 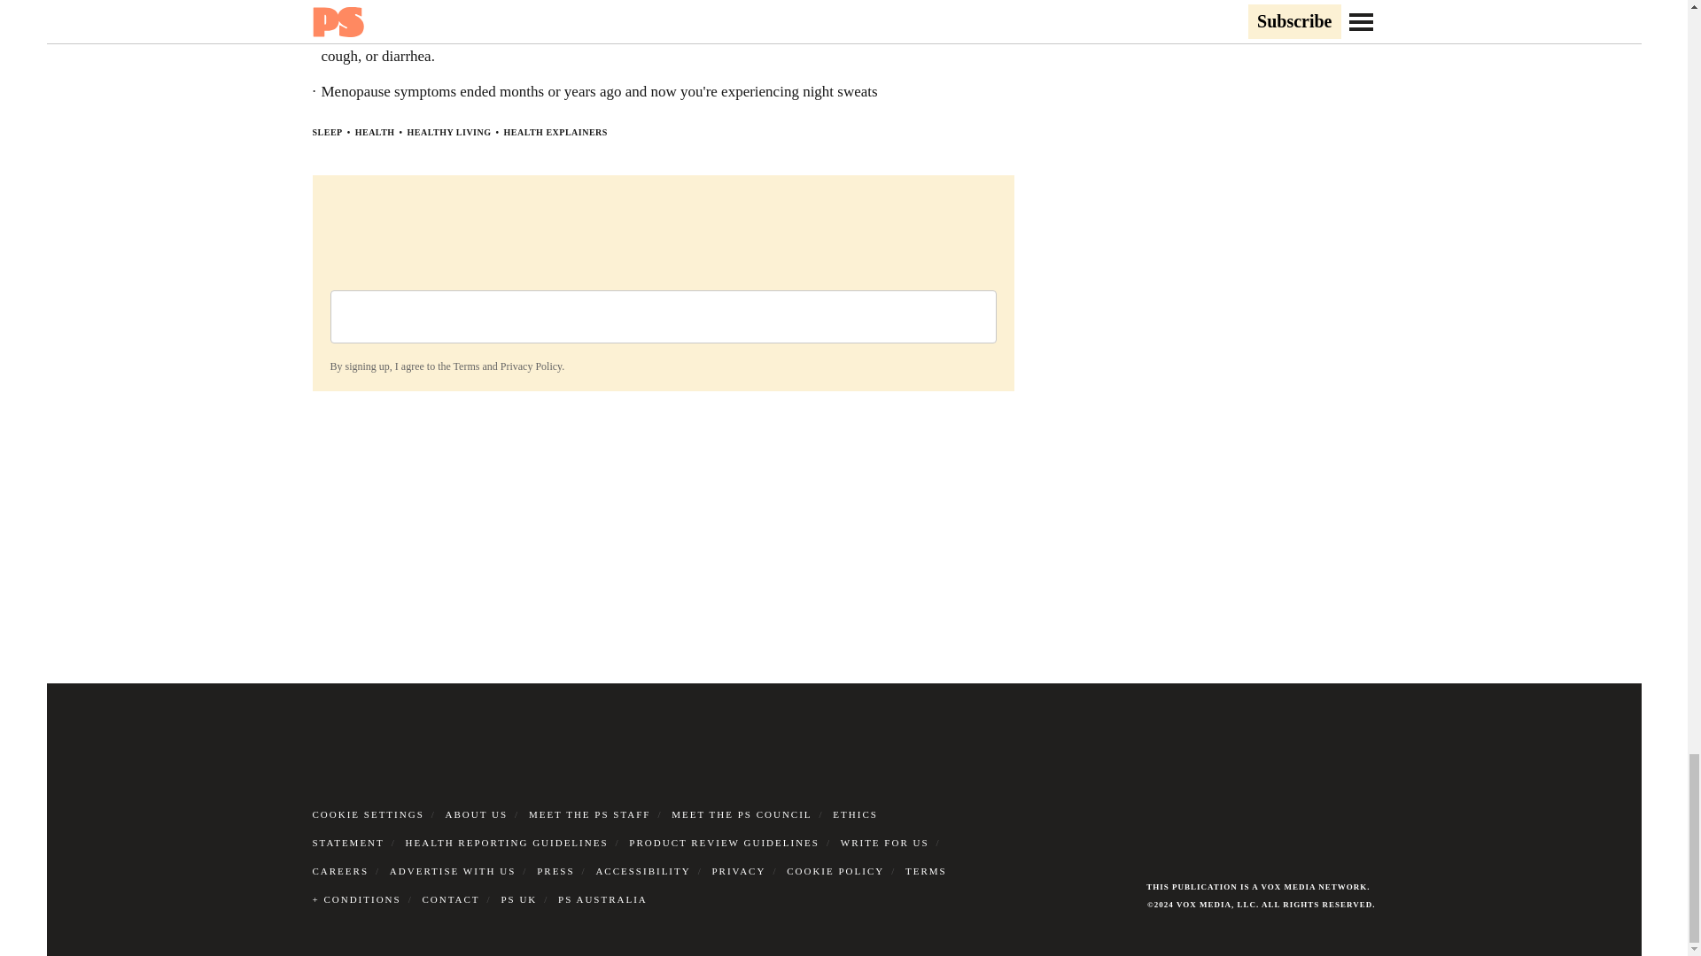 What do you see at coordinates (326, 132) in the screenshot?
I see `SLEEP` at bounding box center [326, 132].